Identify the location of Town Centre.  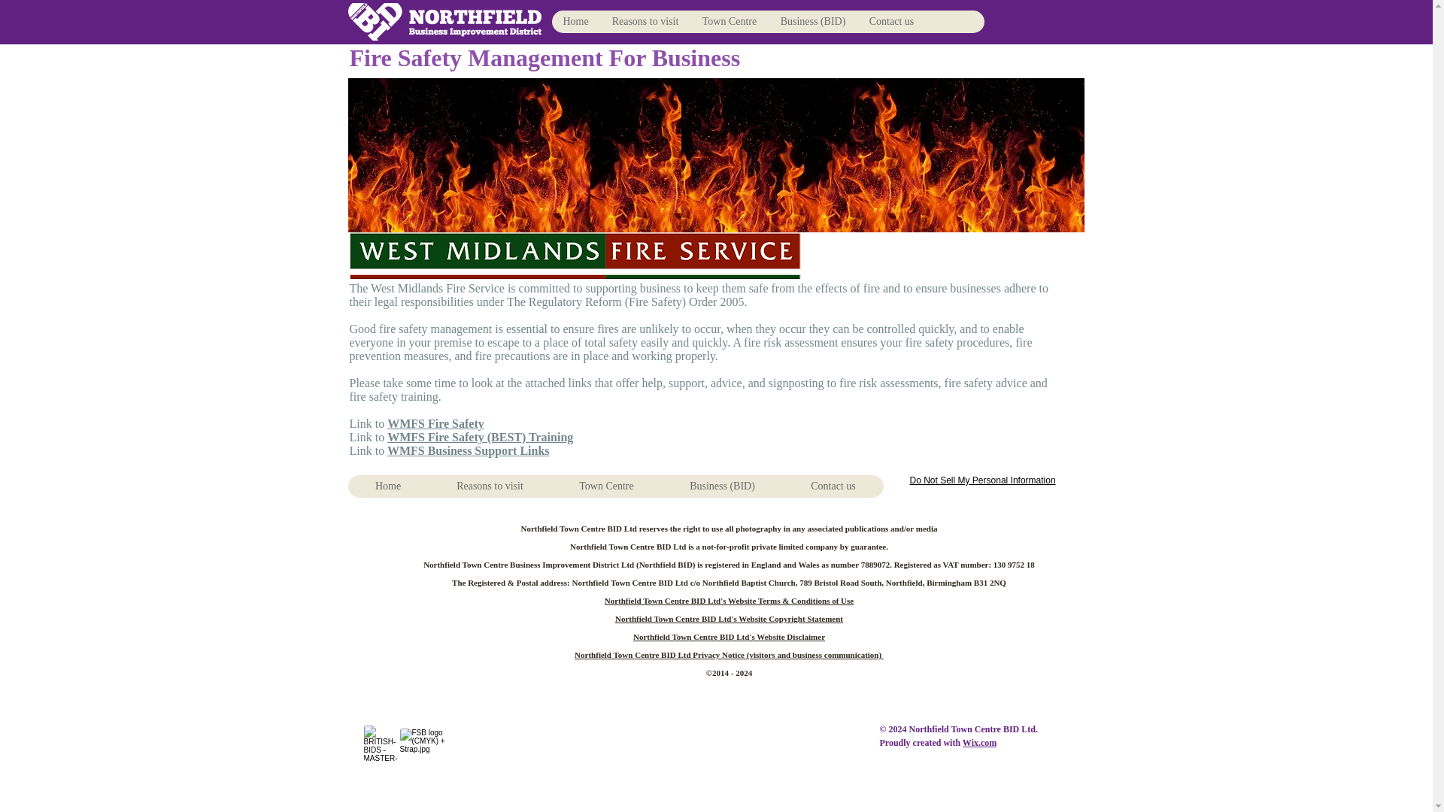
(605, 486).